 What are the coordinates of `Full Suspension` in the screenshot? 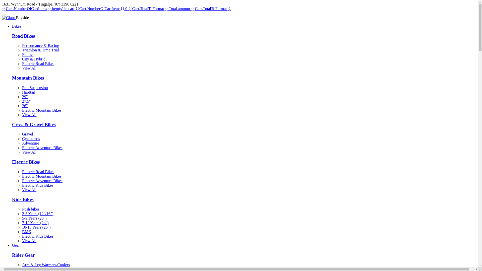 It's located at (35, 88).